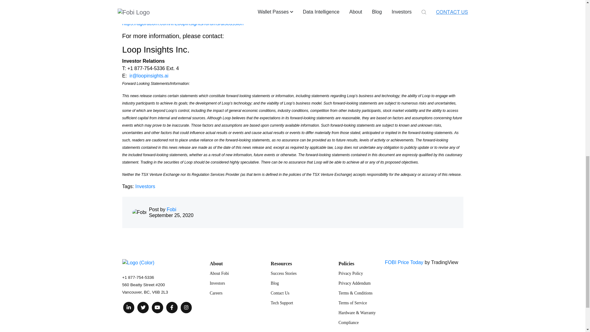 The height and width of the screenshot is (332, 590). What do you see at coordinates (219, 274) in the screenshot?
I see `About Fobi` at bounding box center [219, 274].